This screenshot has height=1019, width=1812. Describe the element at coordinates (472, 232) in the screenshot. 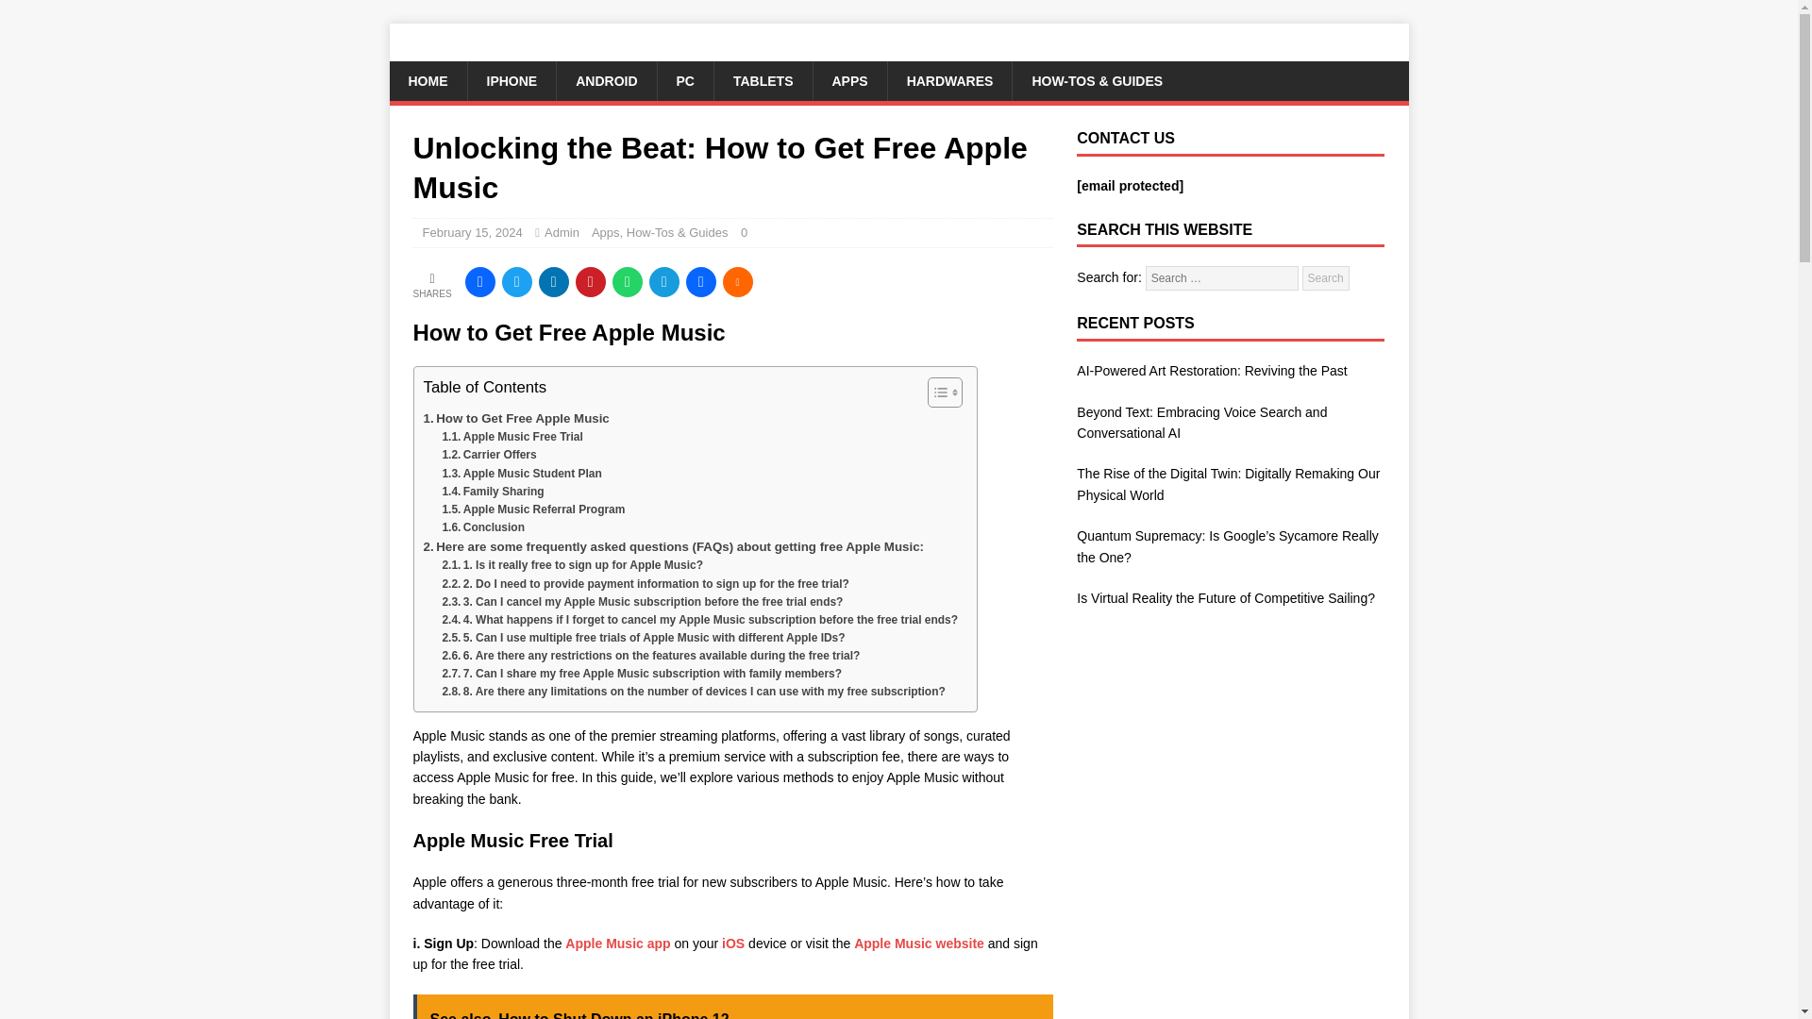

I see `February 15, 2024` at that location.